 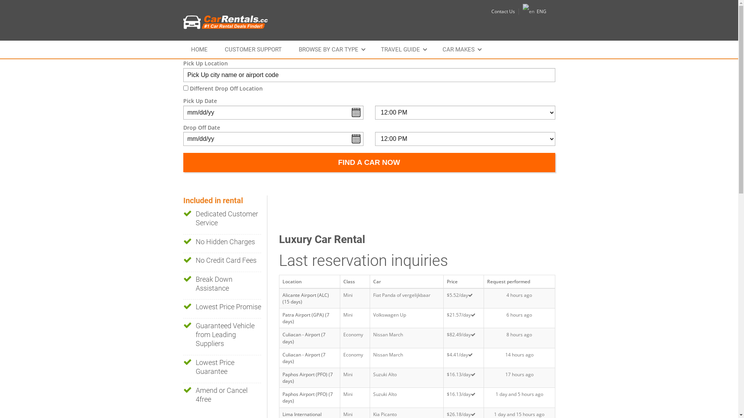 What do you see at coordinates (369, 163) in the screenshot?
I see `FIND A CAR NOW` at bounding box center [369, 163].